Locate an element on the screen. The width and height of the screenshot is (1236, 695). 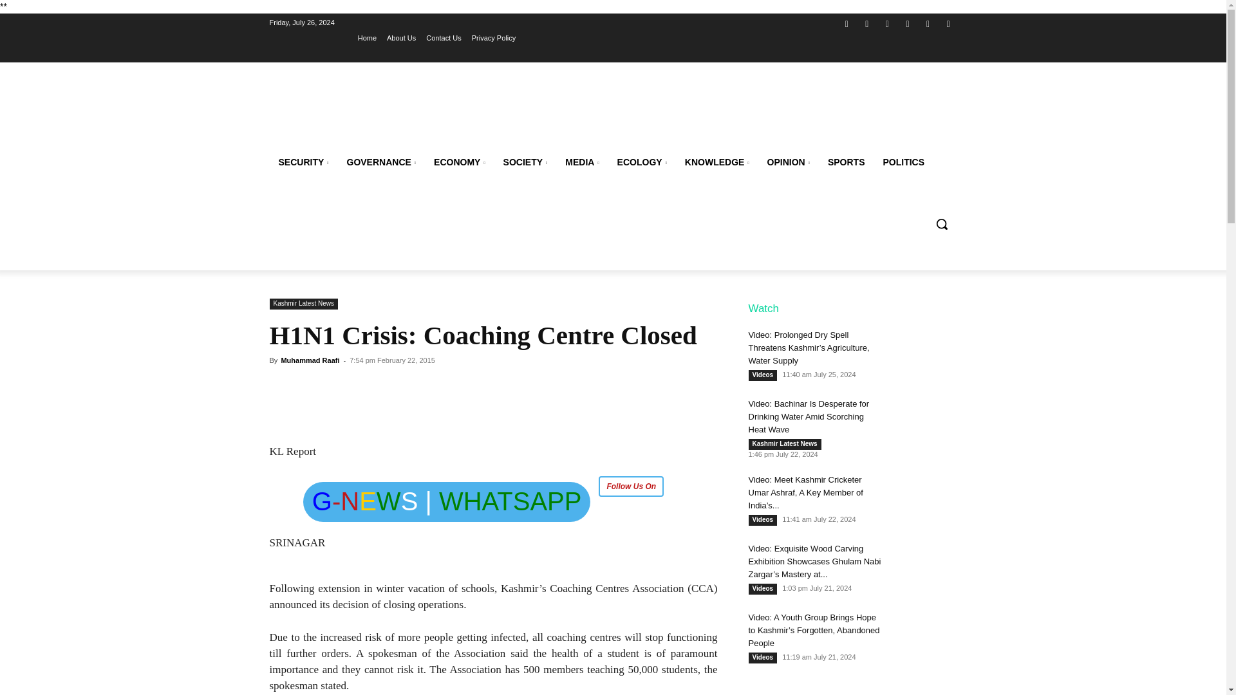
Twitter is located at coordinates (887, 23).